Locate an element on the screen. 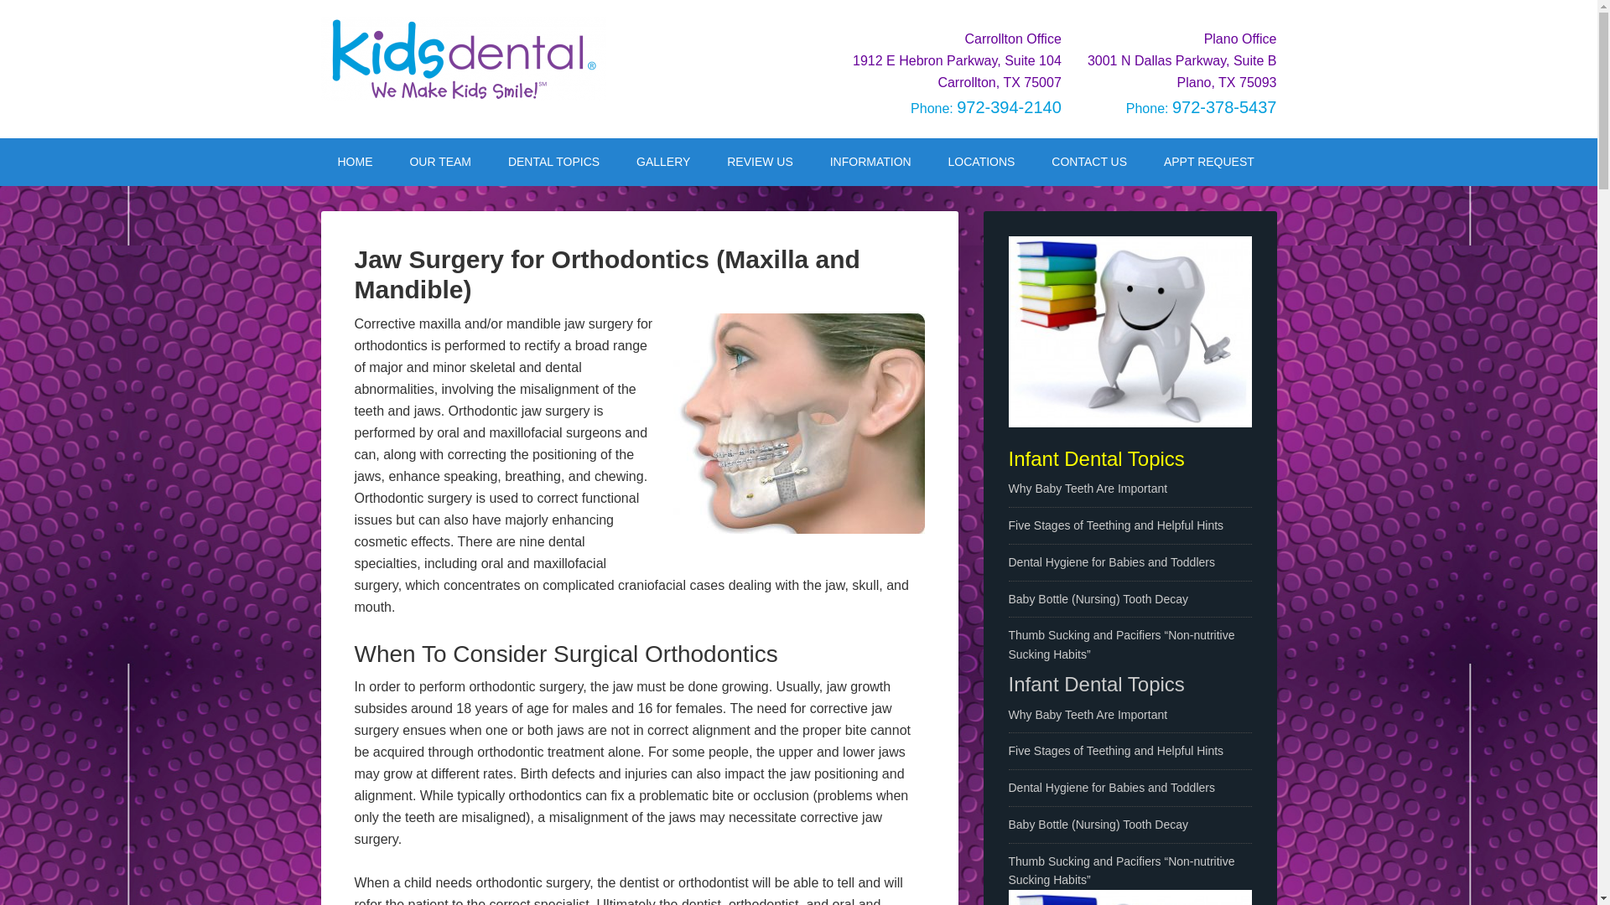  kidsdental dental topics is located at coordinates (1129, 897).